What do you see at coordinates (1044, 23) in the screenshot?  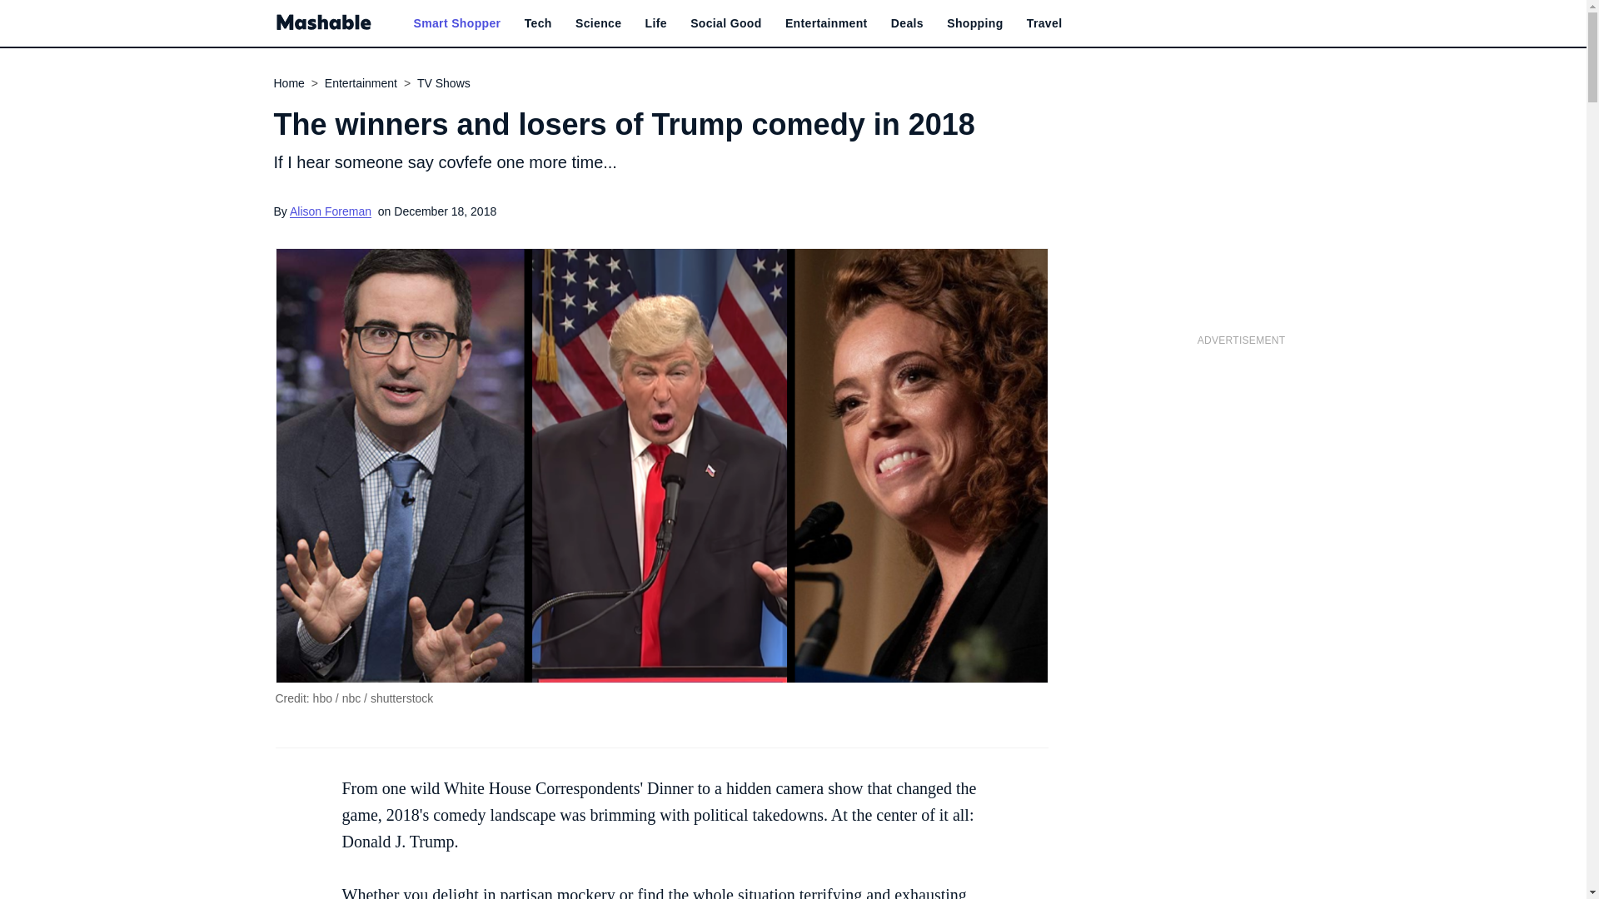 I see `Travel` at bounding box center [1044, 23].